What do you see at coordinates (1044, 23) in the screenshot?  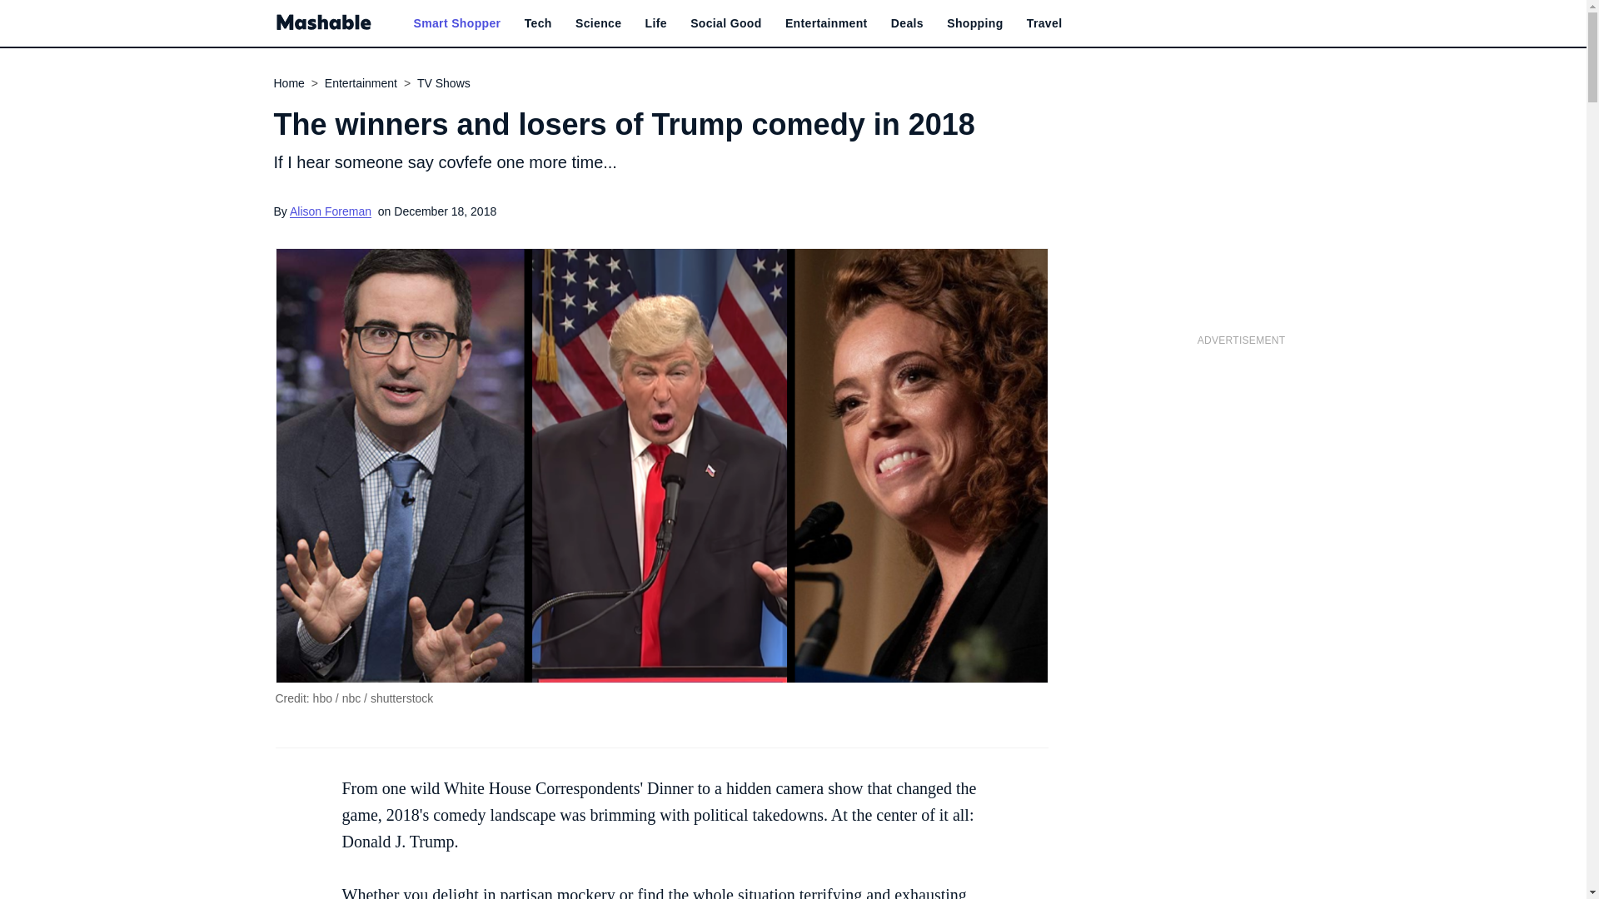 I see `Travel` at bounding box center [1044, 23].